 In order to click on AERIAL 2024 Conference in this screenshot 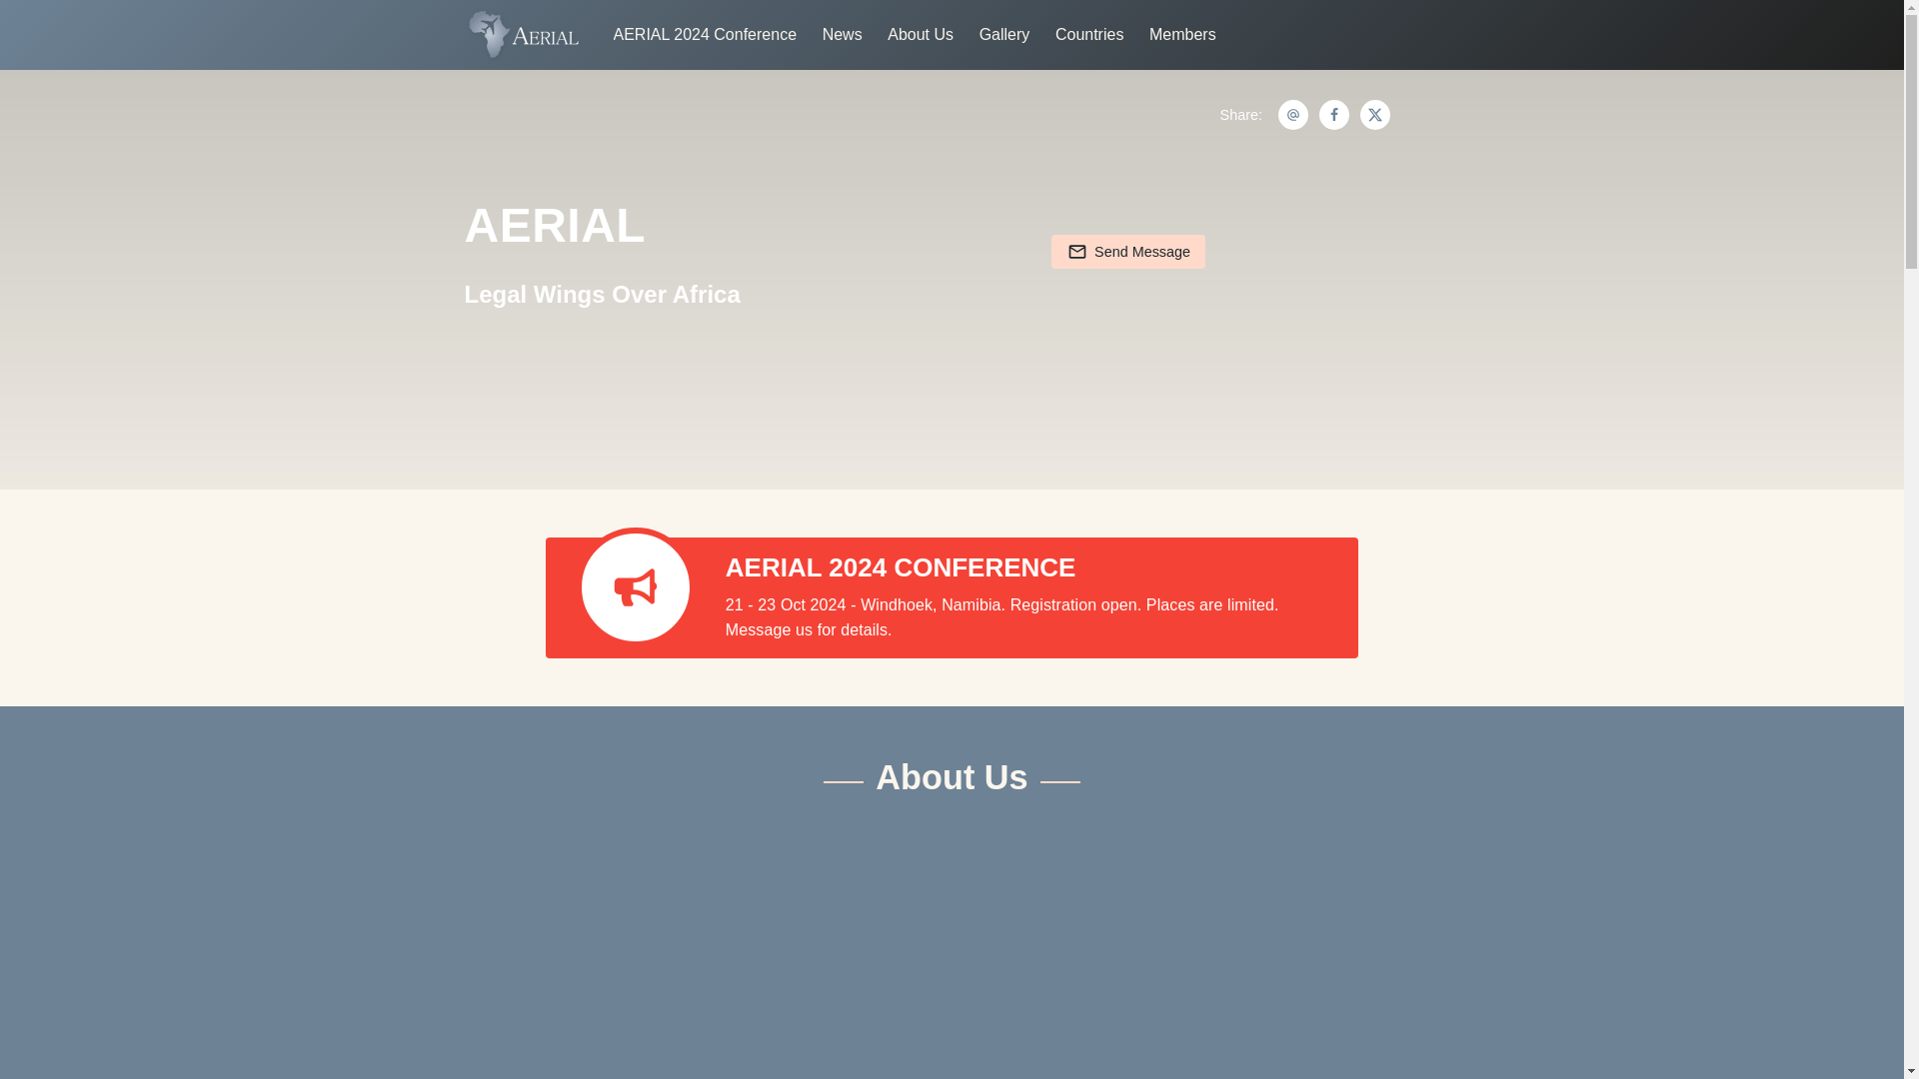, I will do `click(706, 34)`.